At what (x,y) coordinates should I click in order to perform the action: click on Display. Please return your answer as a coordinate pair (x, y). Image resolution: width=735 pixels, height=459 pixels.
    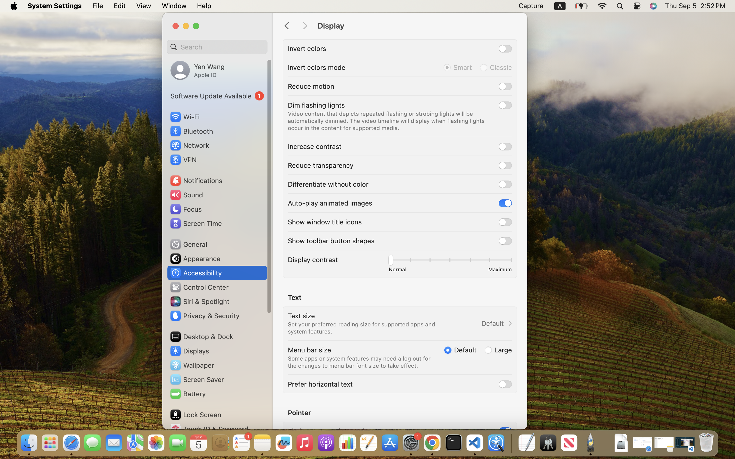
    Looking at the image, I should click on (417, 26).